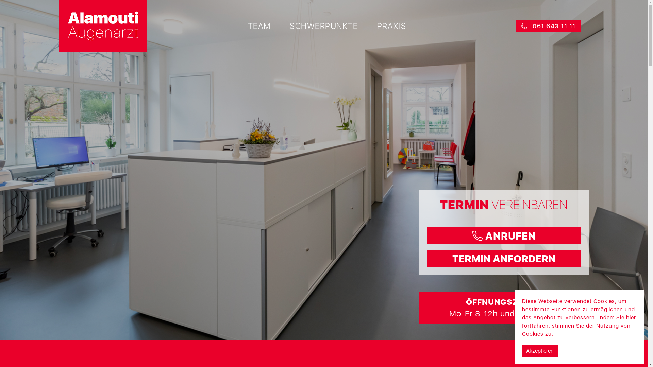 The width and height of the screenshot is (653, 367). I want to click on ANRUFEN, so click(504, 236).